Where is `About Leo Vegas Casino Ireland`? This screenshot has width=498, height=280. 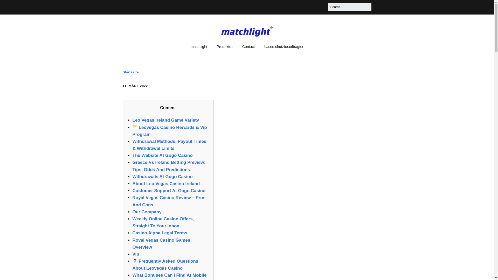
About Leo Vegas Casino Ireland is located at coordinates (166, 184).